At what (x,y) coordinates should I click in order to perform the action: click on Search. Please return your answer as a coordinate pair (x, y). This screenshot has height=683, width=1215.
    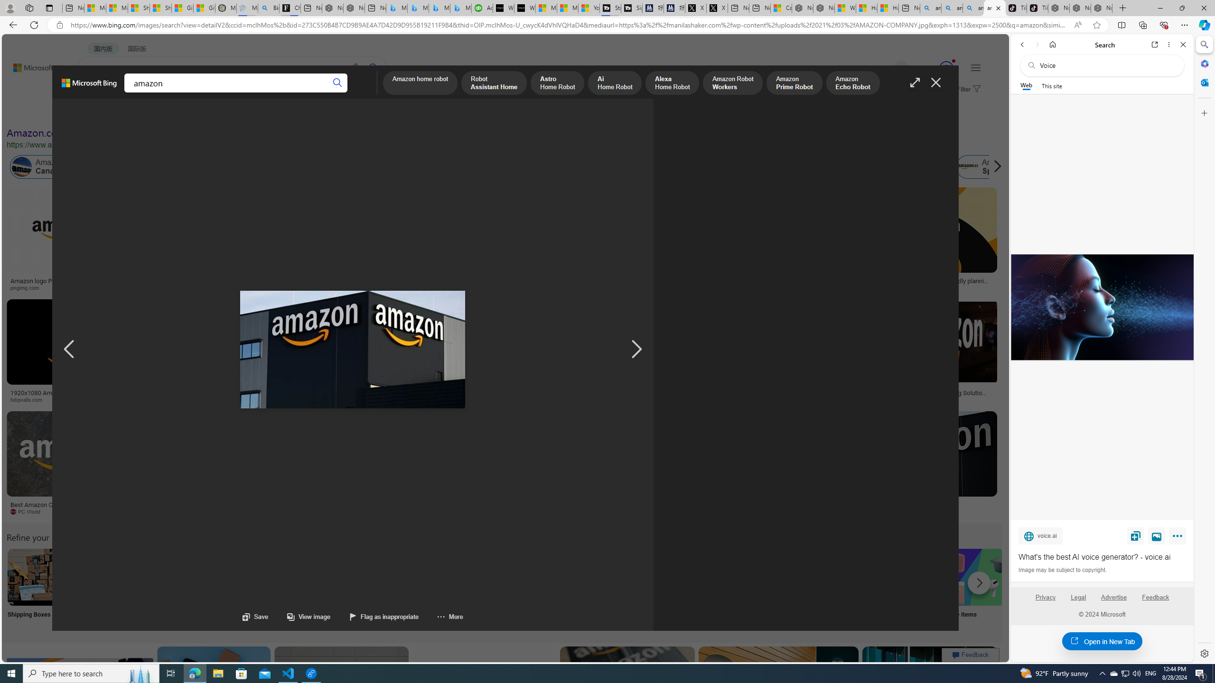
    Looking at the image, I should click on (1204, 45).